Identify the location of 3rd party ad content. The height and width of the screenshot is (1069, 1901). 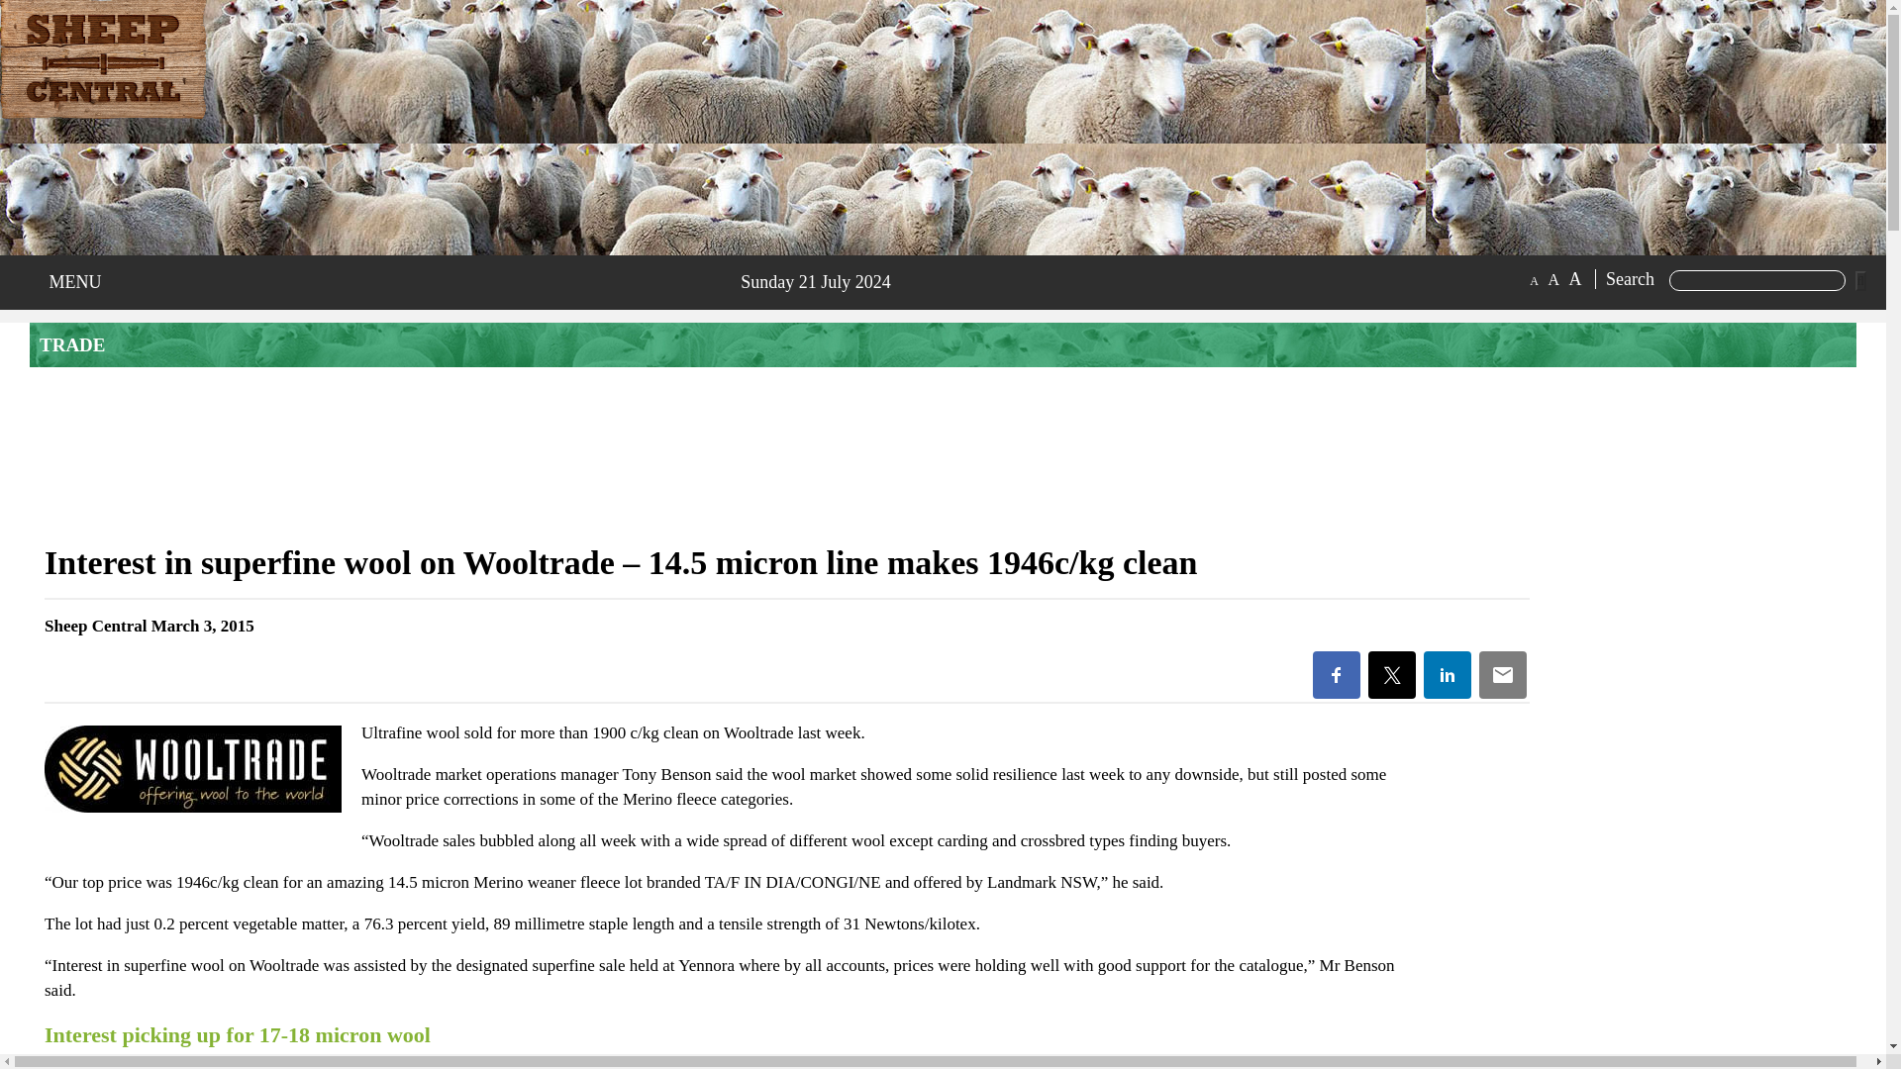
(1693, 962).